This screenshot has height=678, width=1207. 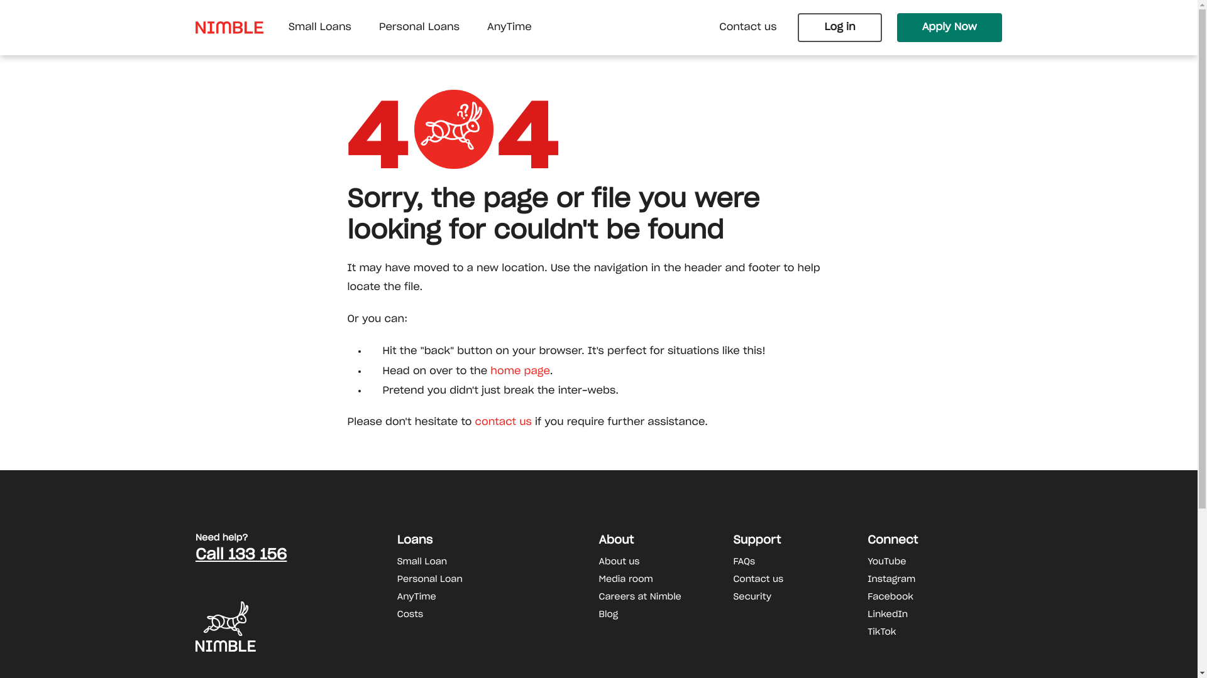 What do you see at coordinates (800, 561) in the screenshot?
I see `FAQs` at bounding box center [800, 561].